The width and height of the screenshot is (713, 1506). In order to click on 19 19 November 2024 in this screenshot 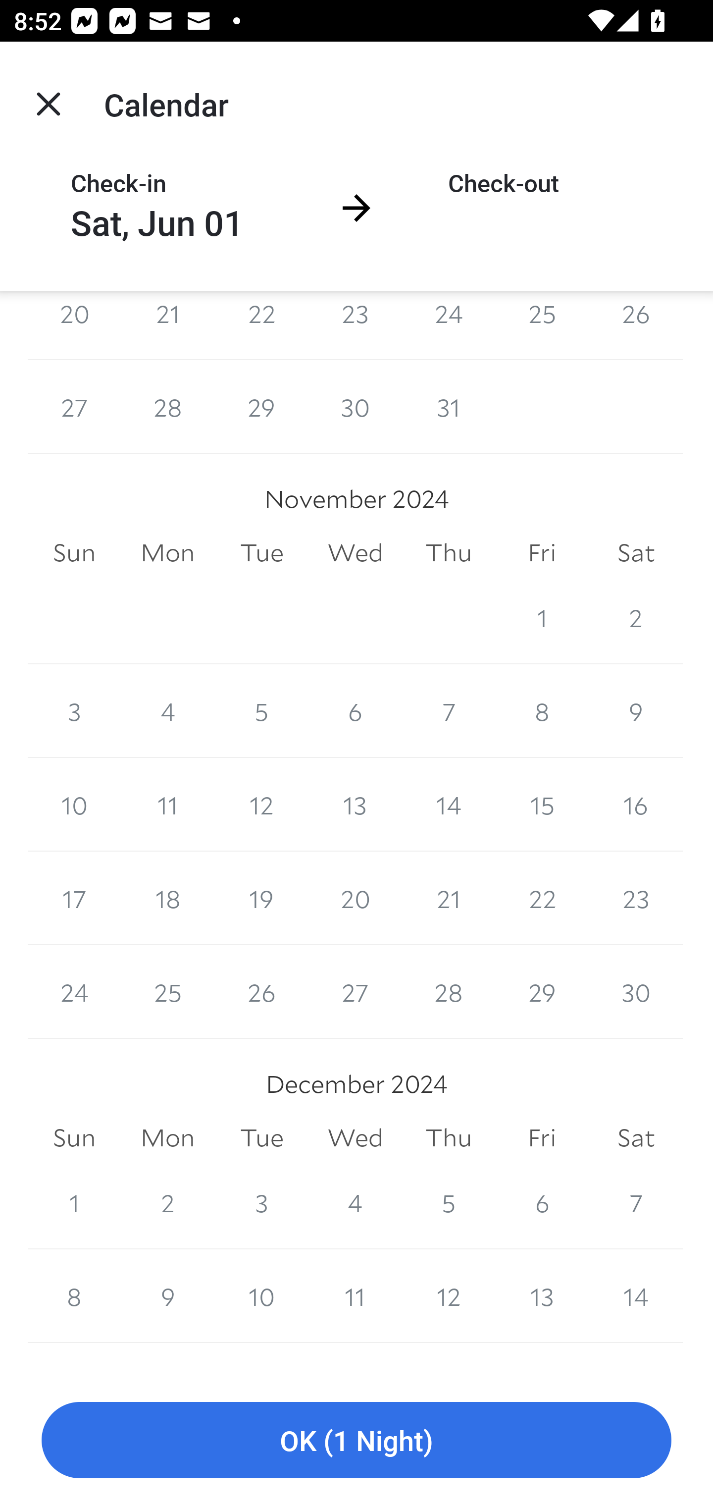, I will do `click(261, 898)`.